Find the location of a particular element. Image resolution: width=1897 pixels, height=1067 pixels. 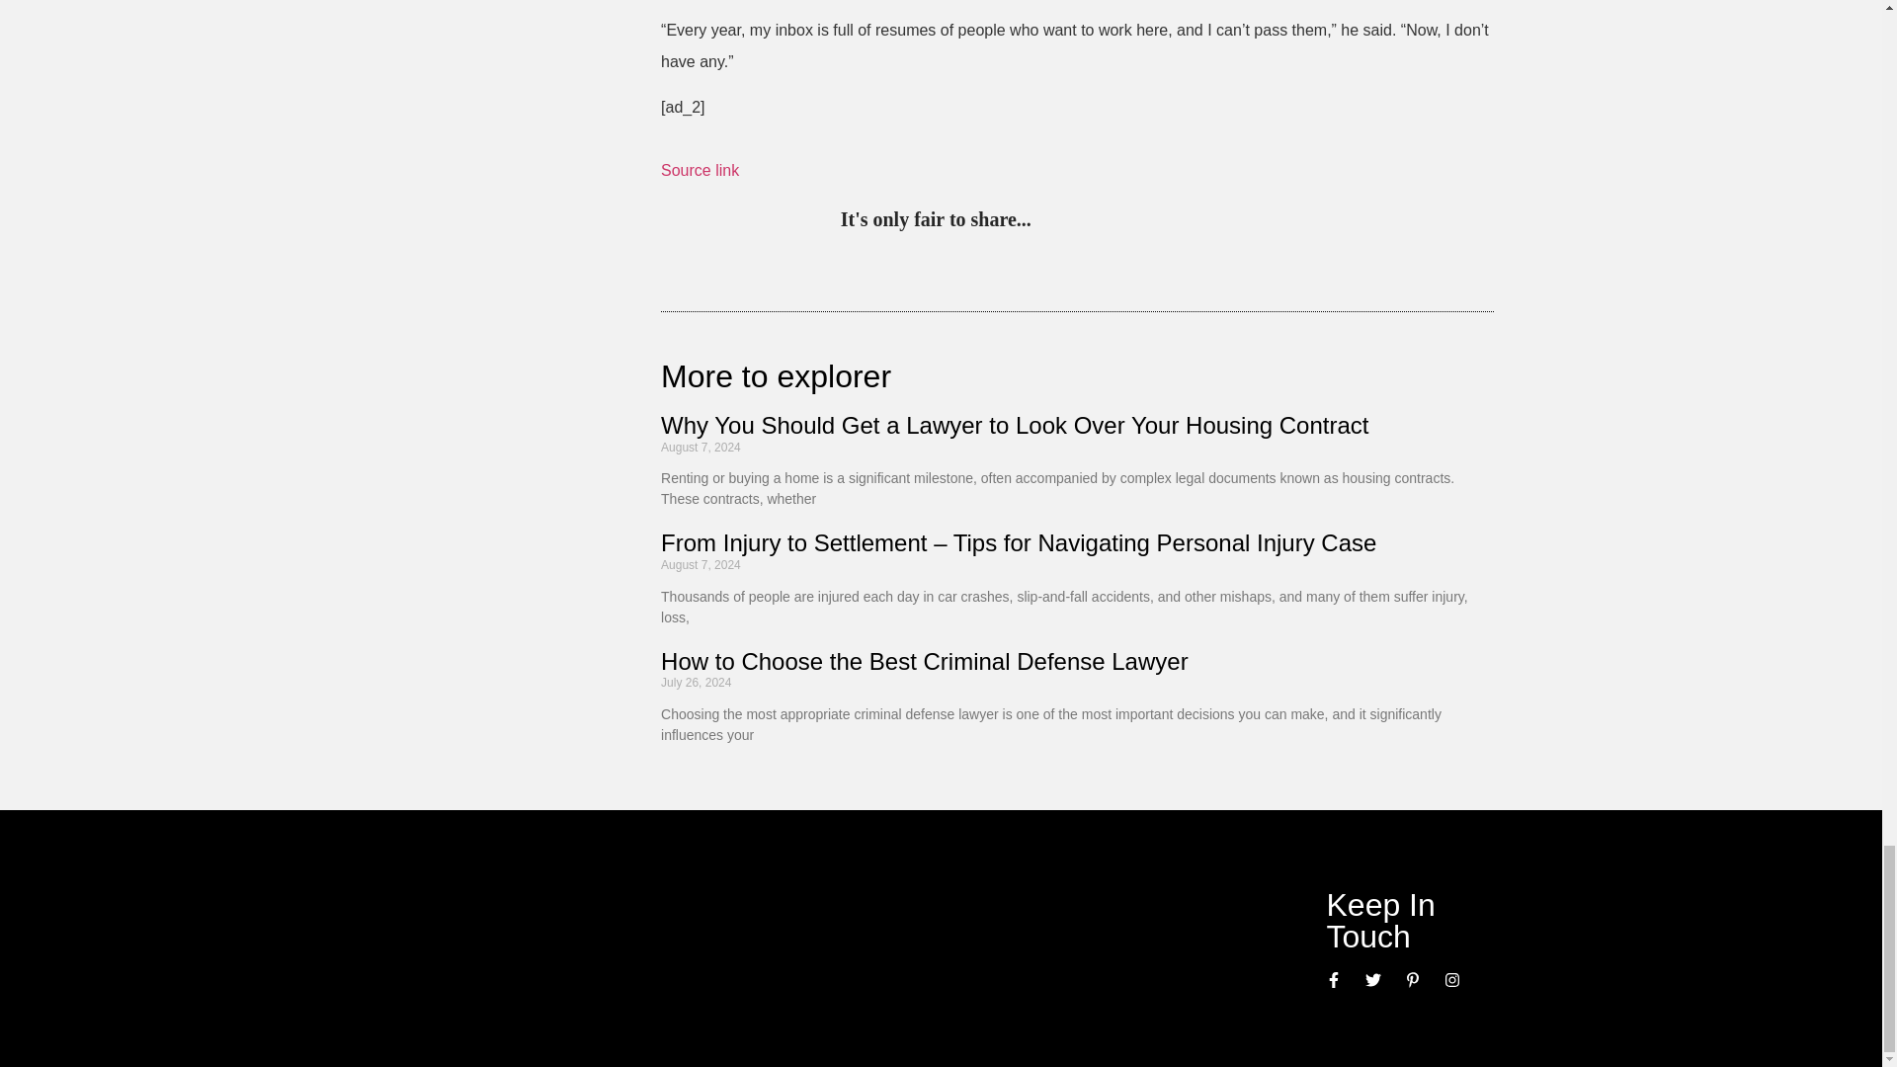

pinterest is located at coordinates (1051, 221).